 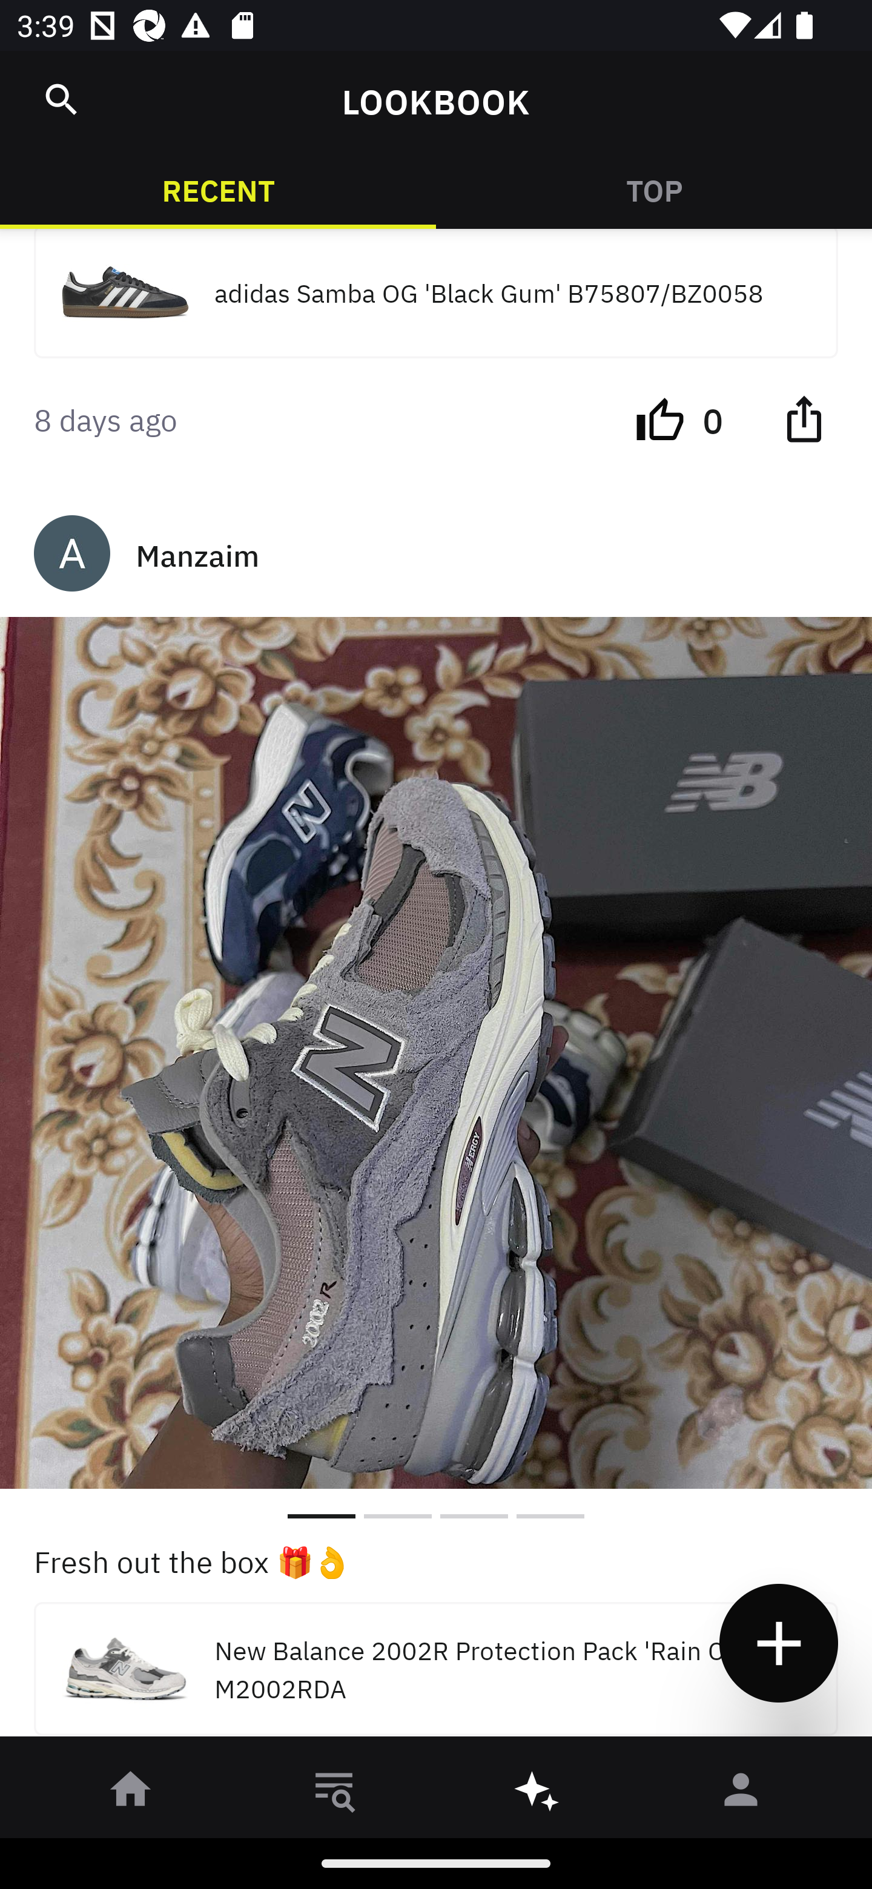 What do you see at coordinates (538, 1793) in the screenshot?
I see `󰫢` at bounding box center [538, 1793].